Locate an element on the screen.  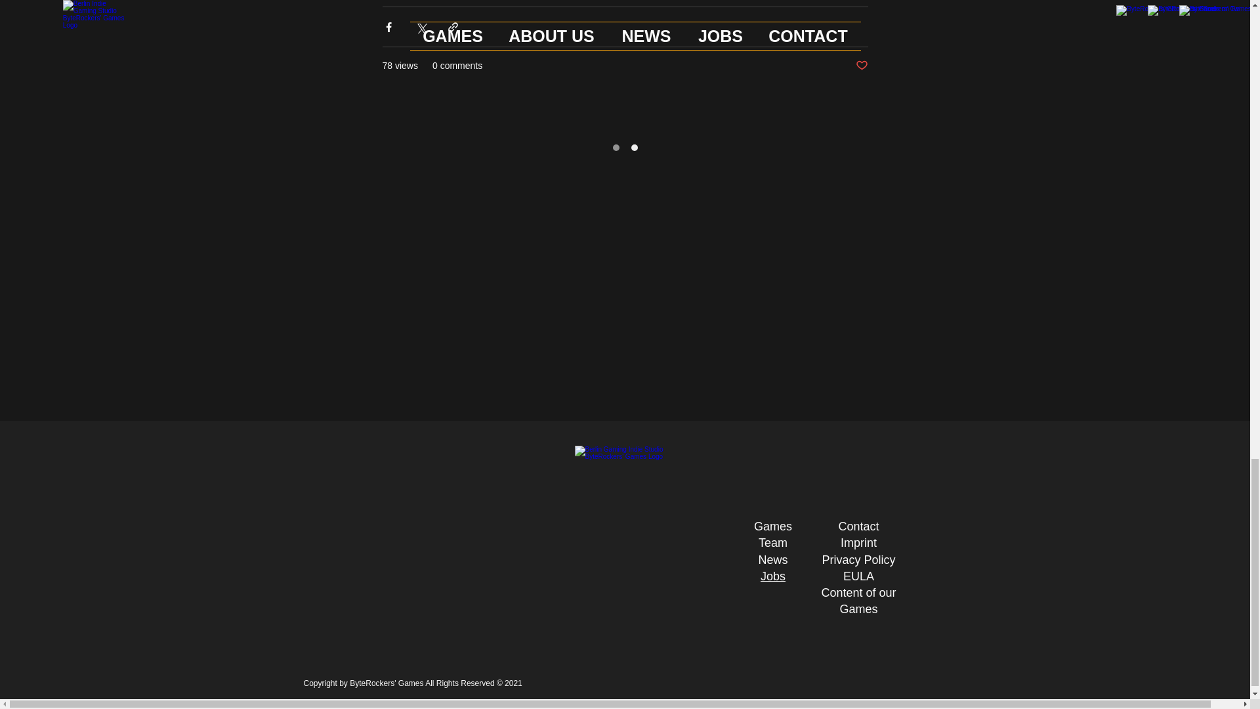
Post not marked as liked is located at coordinates (861, 66).